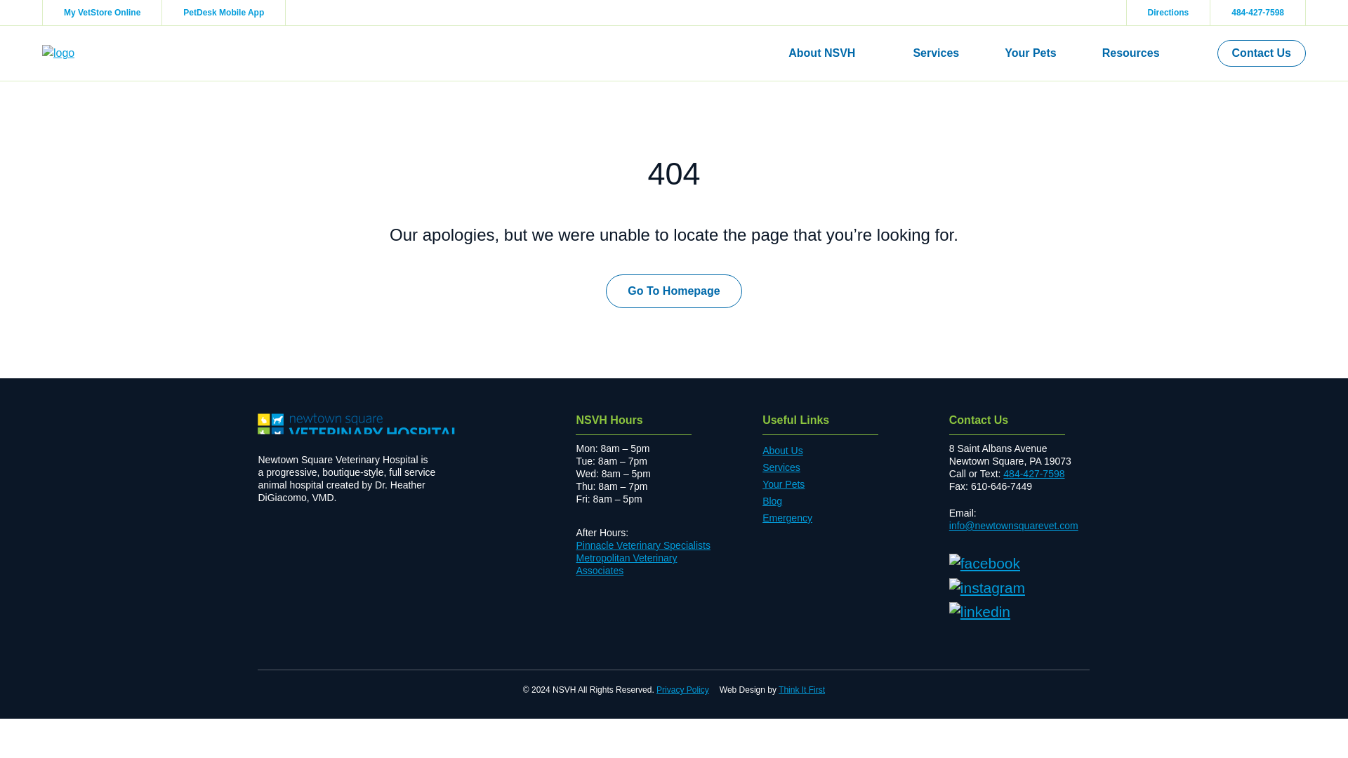 The height and width of the screenshot is (758, 1348). I want to click on 484-427-7598, so click(1257, 13).